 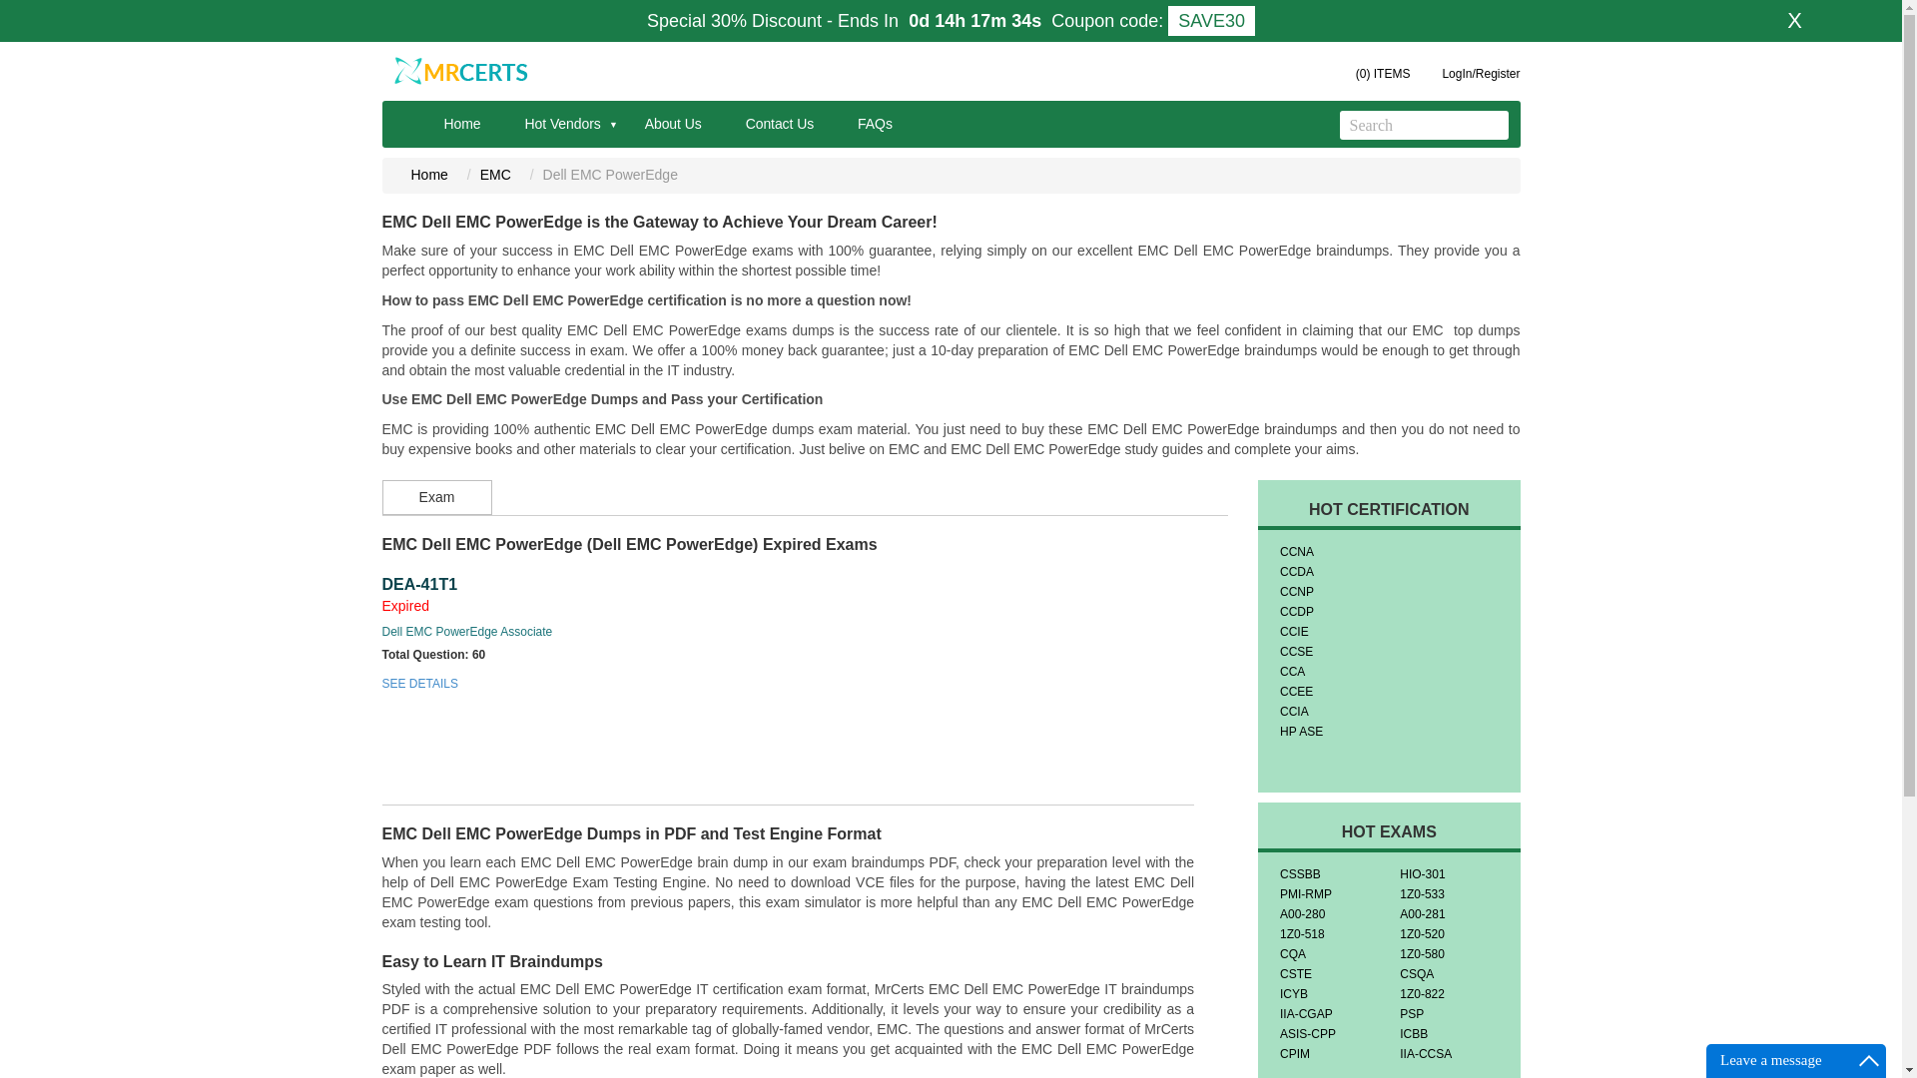 What do you see at coordinates (1296, 592) in the screenshot?
I see `CCNP` at bounding box center [1296, 592].